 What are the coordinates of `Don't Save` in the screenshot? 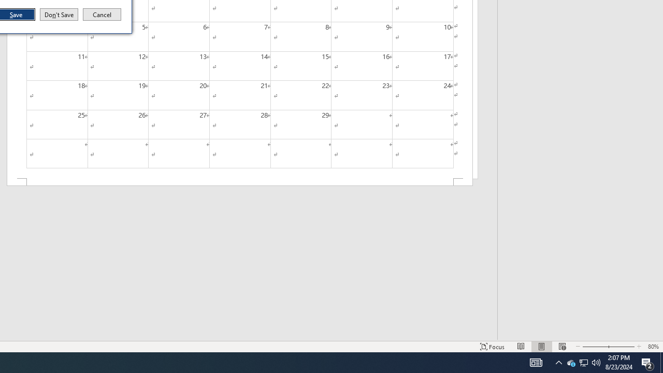 It's located at (59, 15).